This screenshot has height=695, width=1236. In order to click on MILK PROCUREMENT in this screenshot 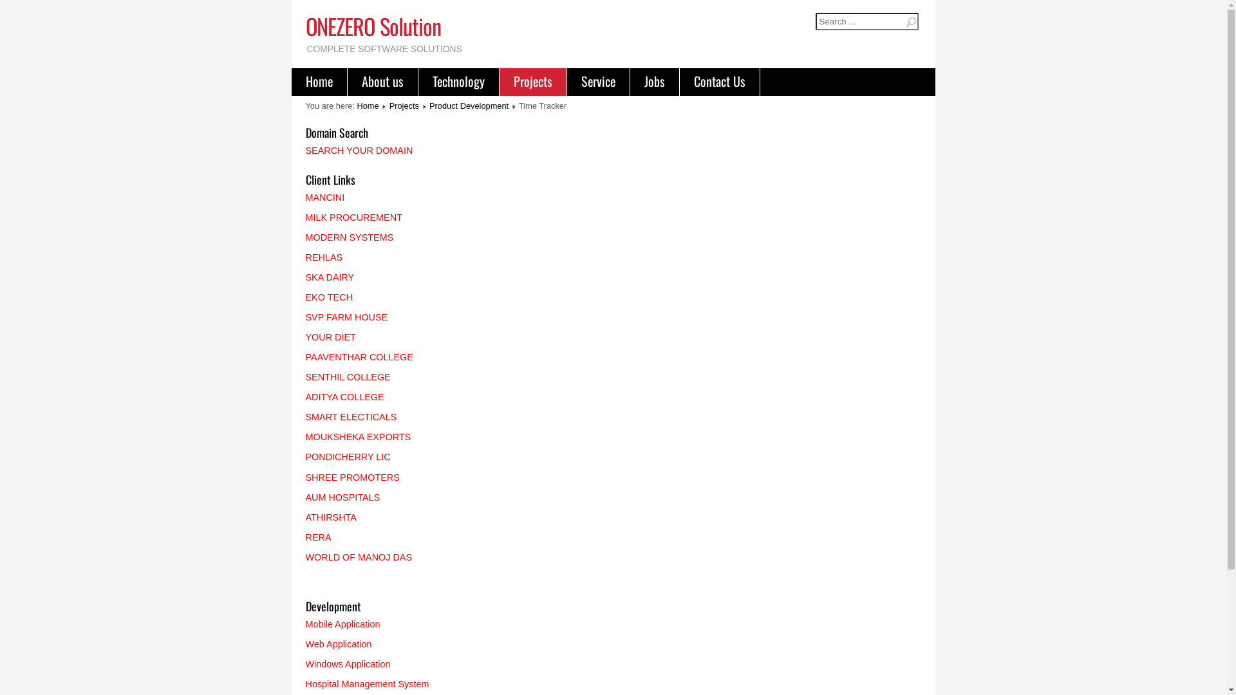, I will do `click(353, 218)`.